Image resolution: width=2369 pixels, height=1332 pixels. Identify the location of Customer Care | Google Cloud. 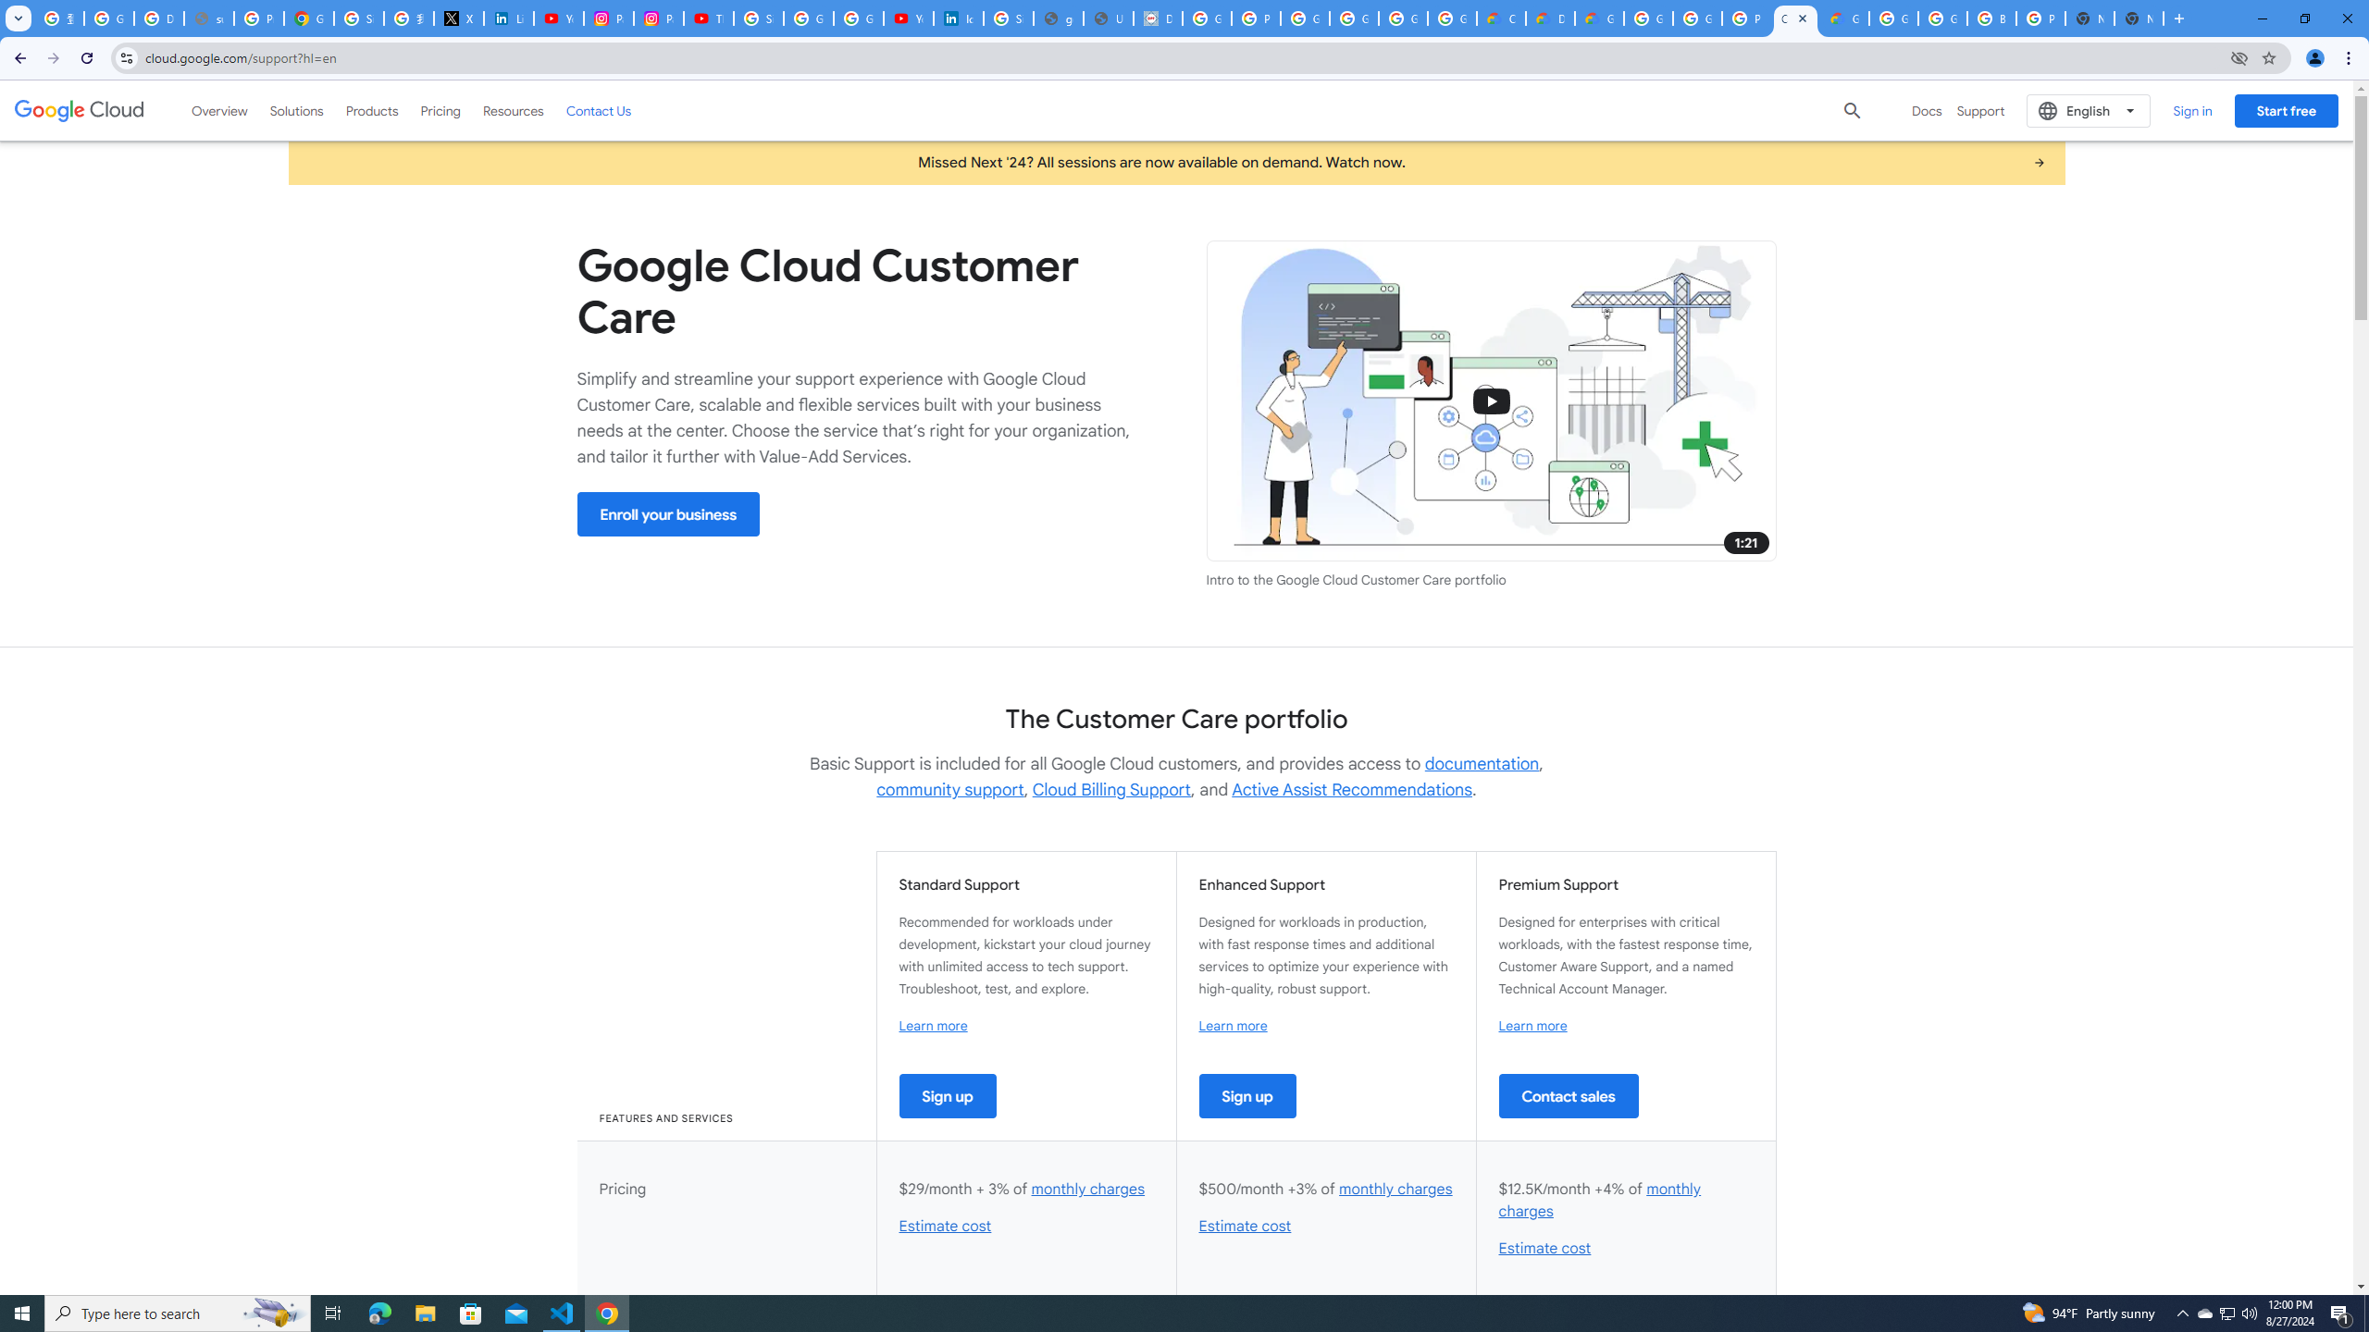
(1501, 18).